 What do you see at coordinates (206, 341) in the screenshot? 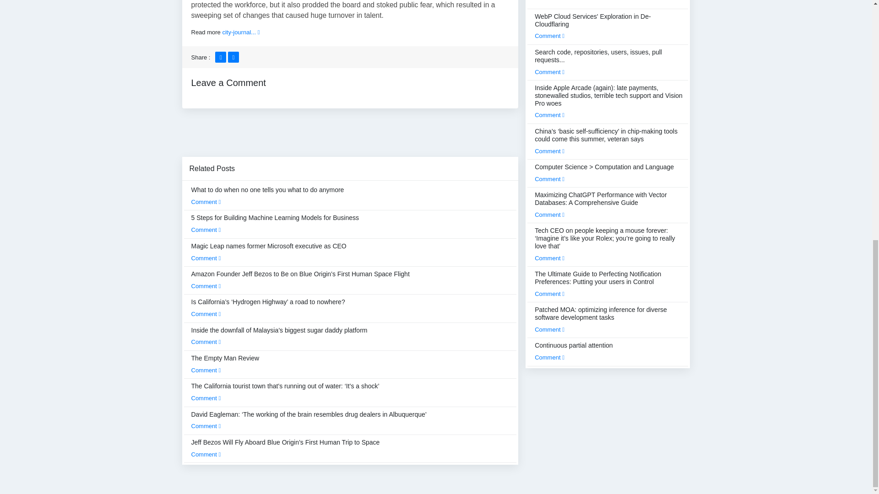
I see `Comment` at bounding box center [206, 341].